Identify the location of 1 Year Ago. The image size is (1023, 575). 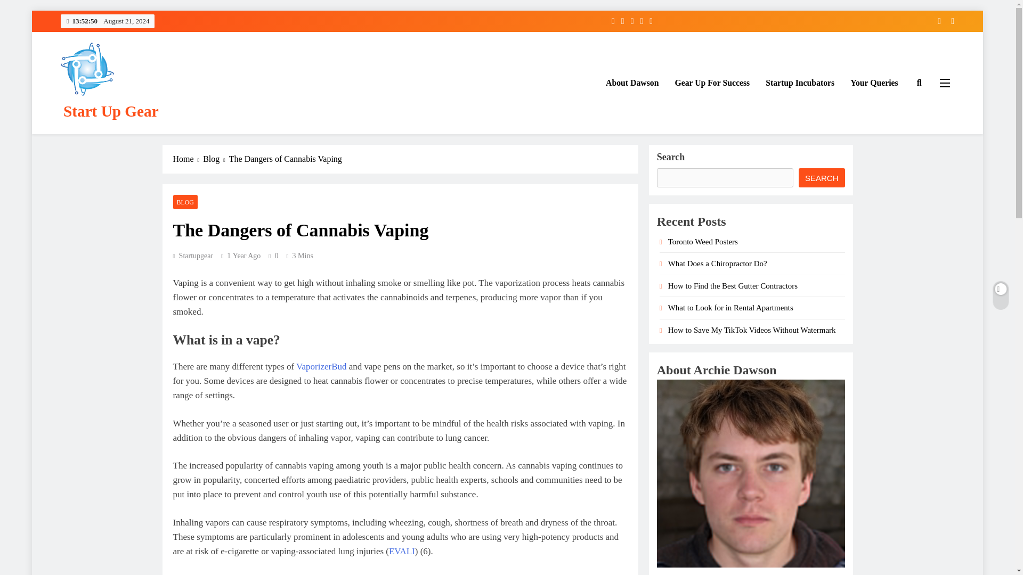
(244, 256).